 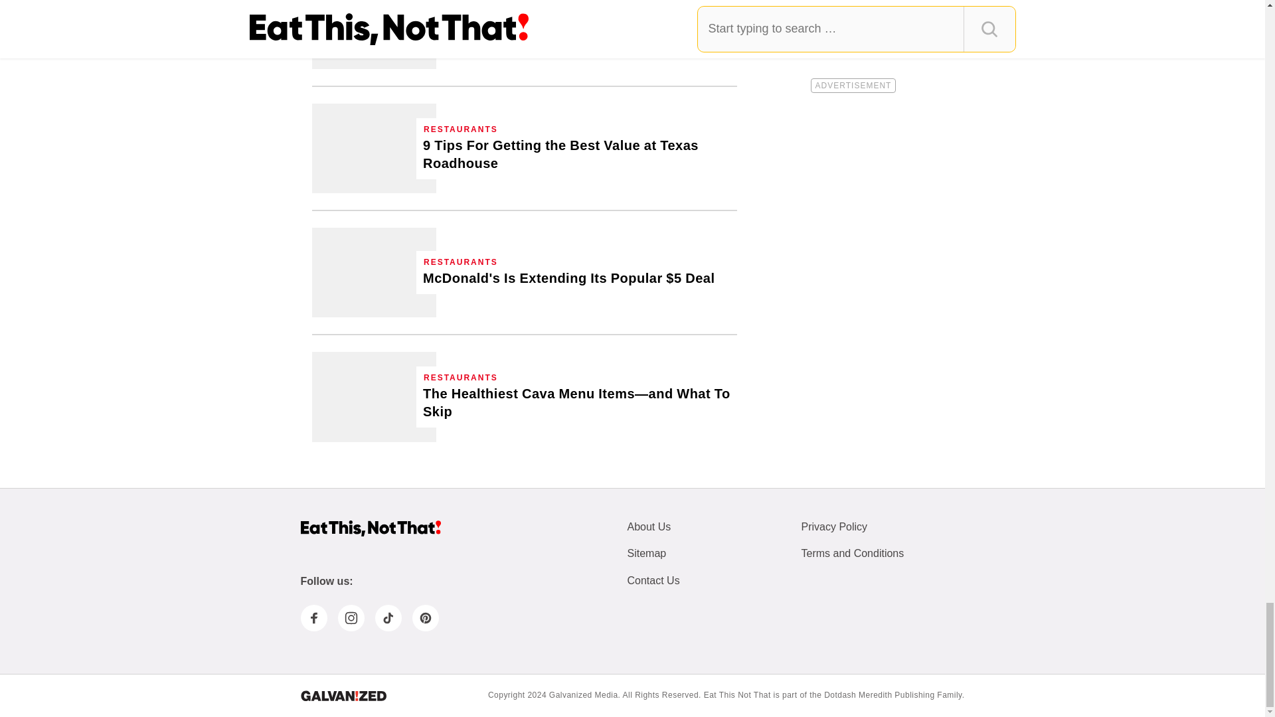 I want to click on 9 Insider Tips For Getting the Best Value at Texas Roadhouse, so click(x=576, y=155).